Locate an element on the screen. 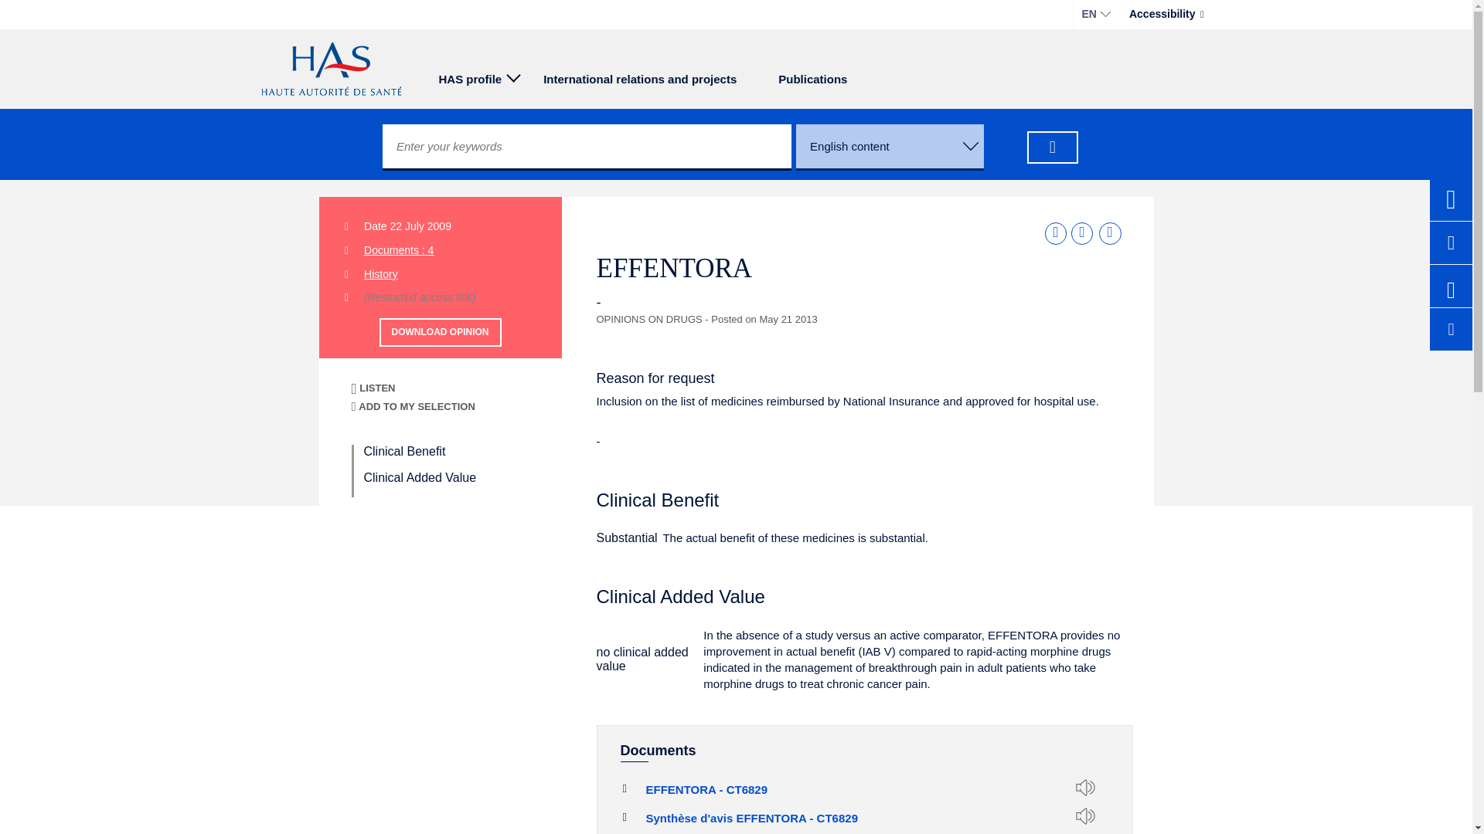 The image size is (1484, 834). Share is located at coordinates (413, 406).